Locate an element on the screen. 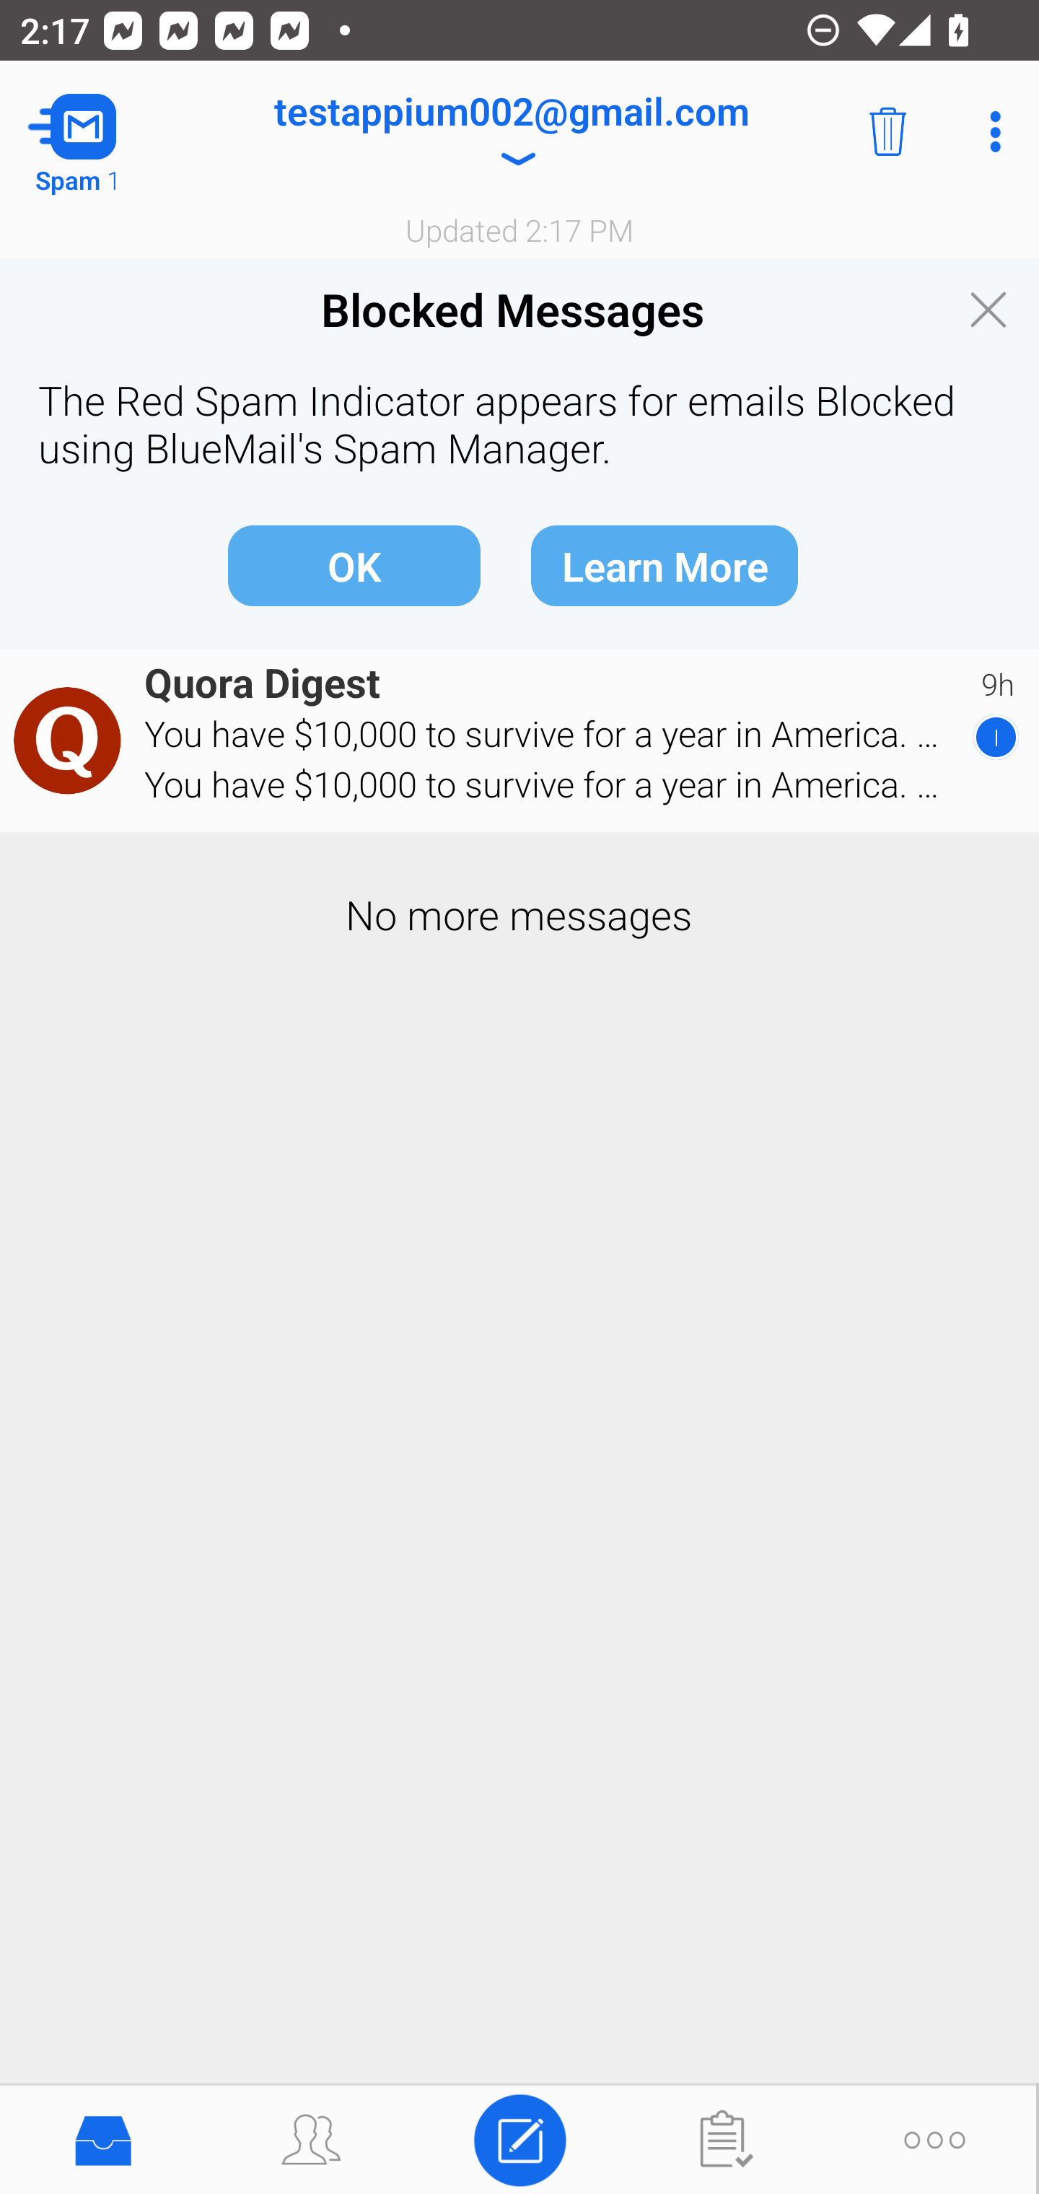  testappium002@gmail.com is located at coordinates (511, 131).